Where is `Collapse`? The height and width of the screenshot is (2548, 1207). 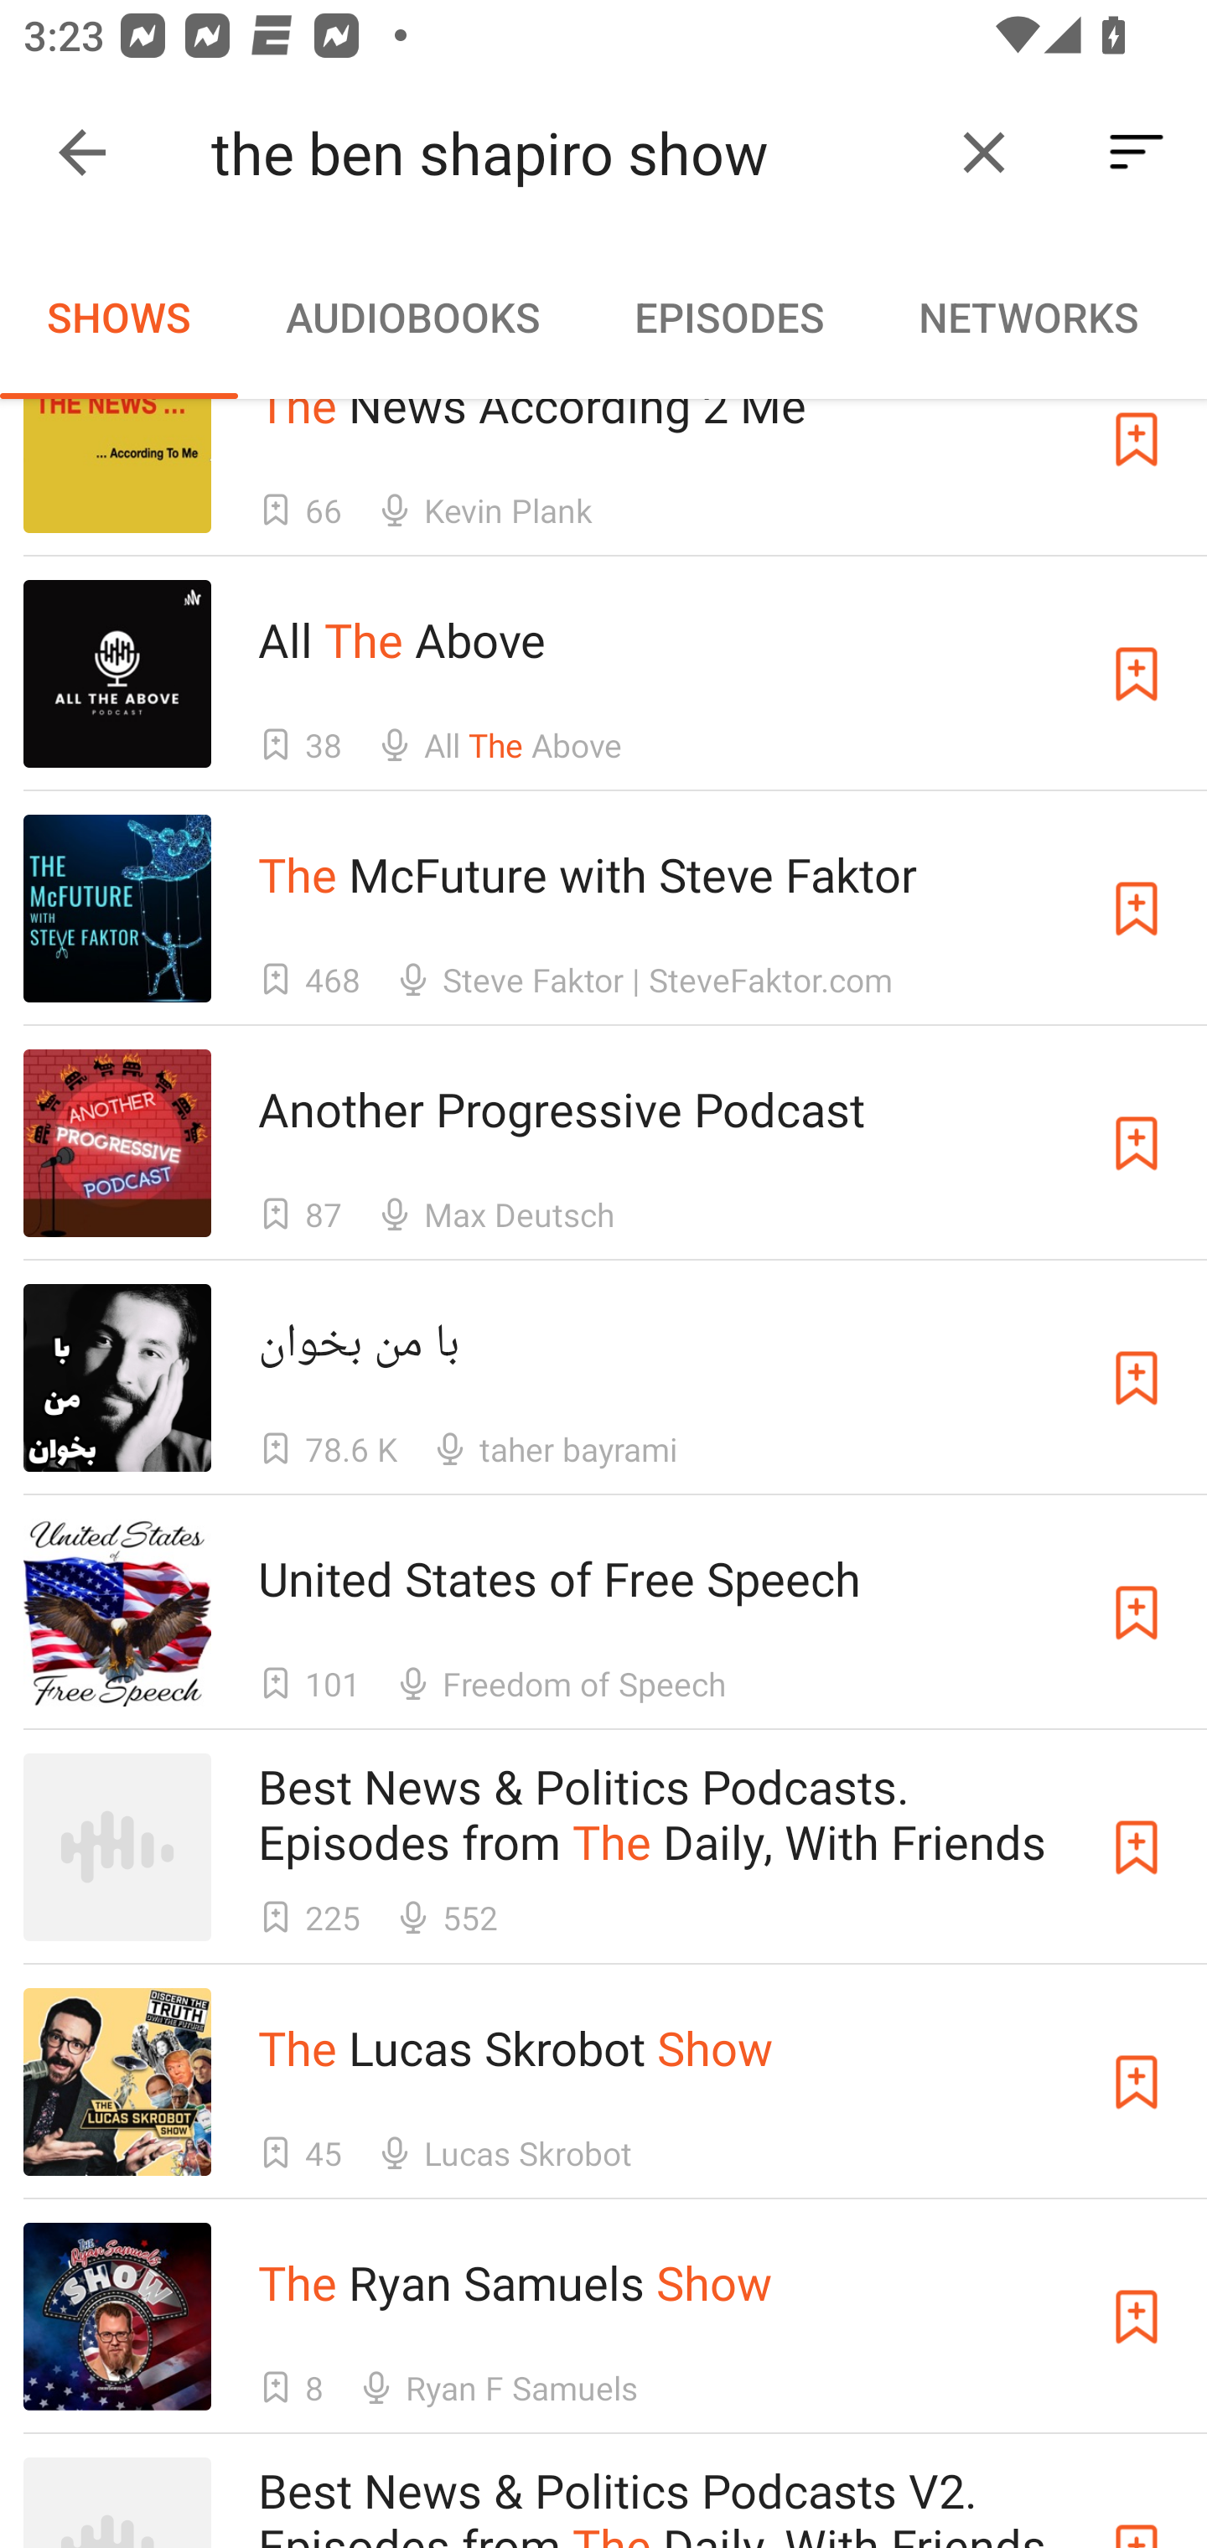 Collapse is located at coordinates (82, 153).